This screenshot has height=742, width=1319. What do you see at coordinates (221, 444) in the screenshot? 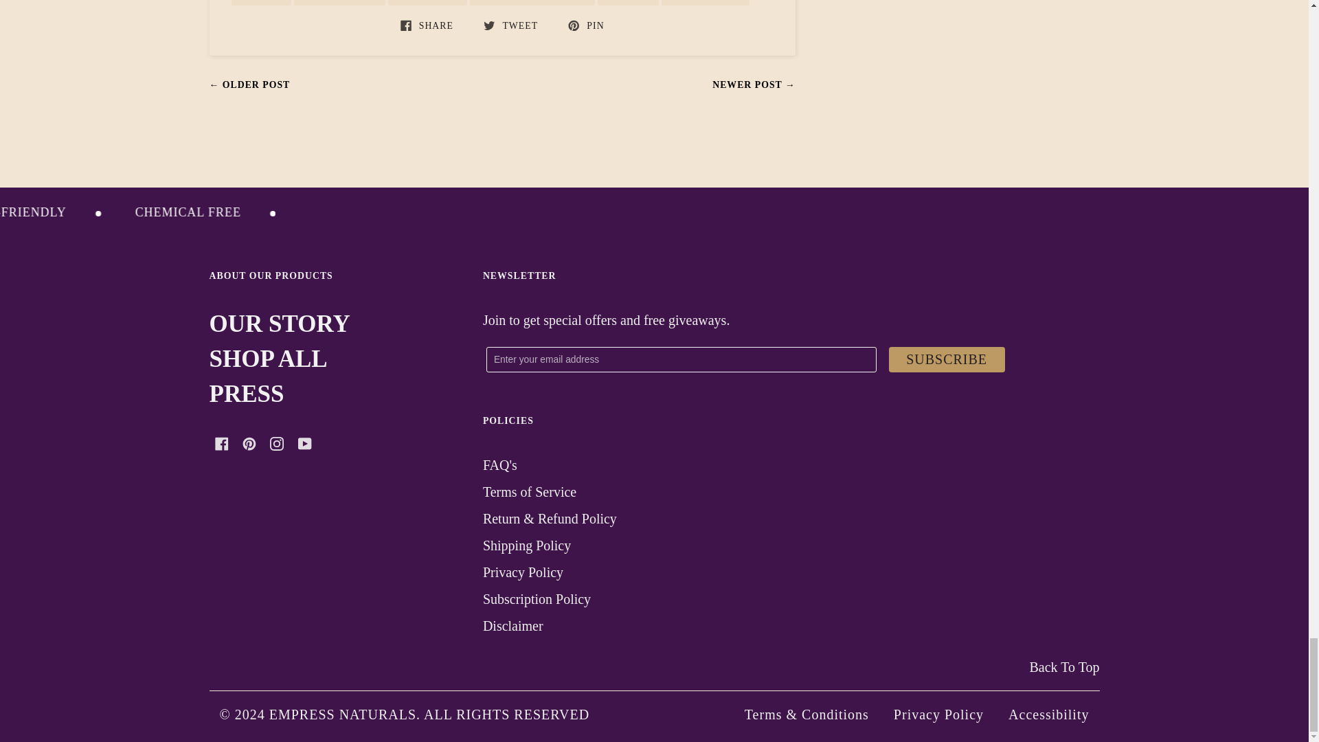
I see `Facebook` at bounding box center [221, 444].